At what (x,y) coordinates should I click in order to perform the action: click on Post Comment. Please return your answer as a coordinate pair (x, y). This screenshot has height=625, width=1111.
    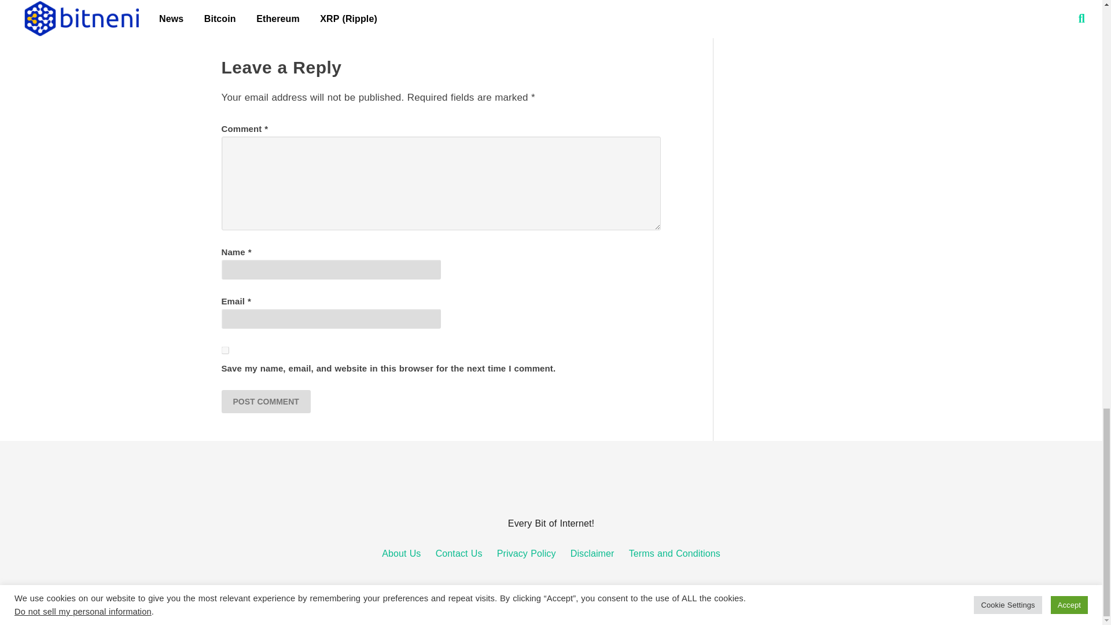
    Looking at the image, I should click on (265, 401).